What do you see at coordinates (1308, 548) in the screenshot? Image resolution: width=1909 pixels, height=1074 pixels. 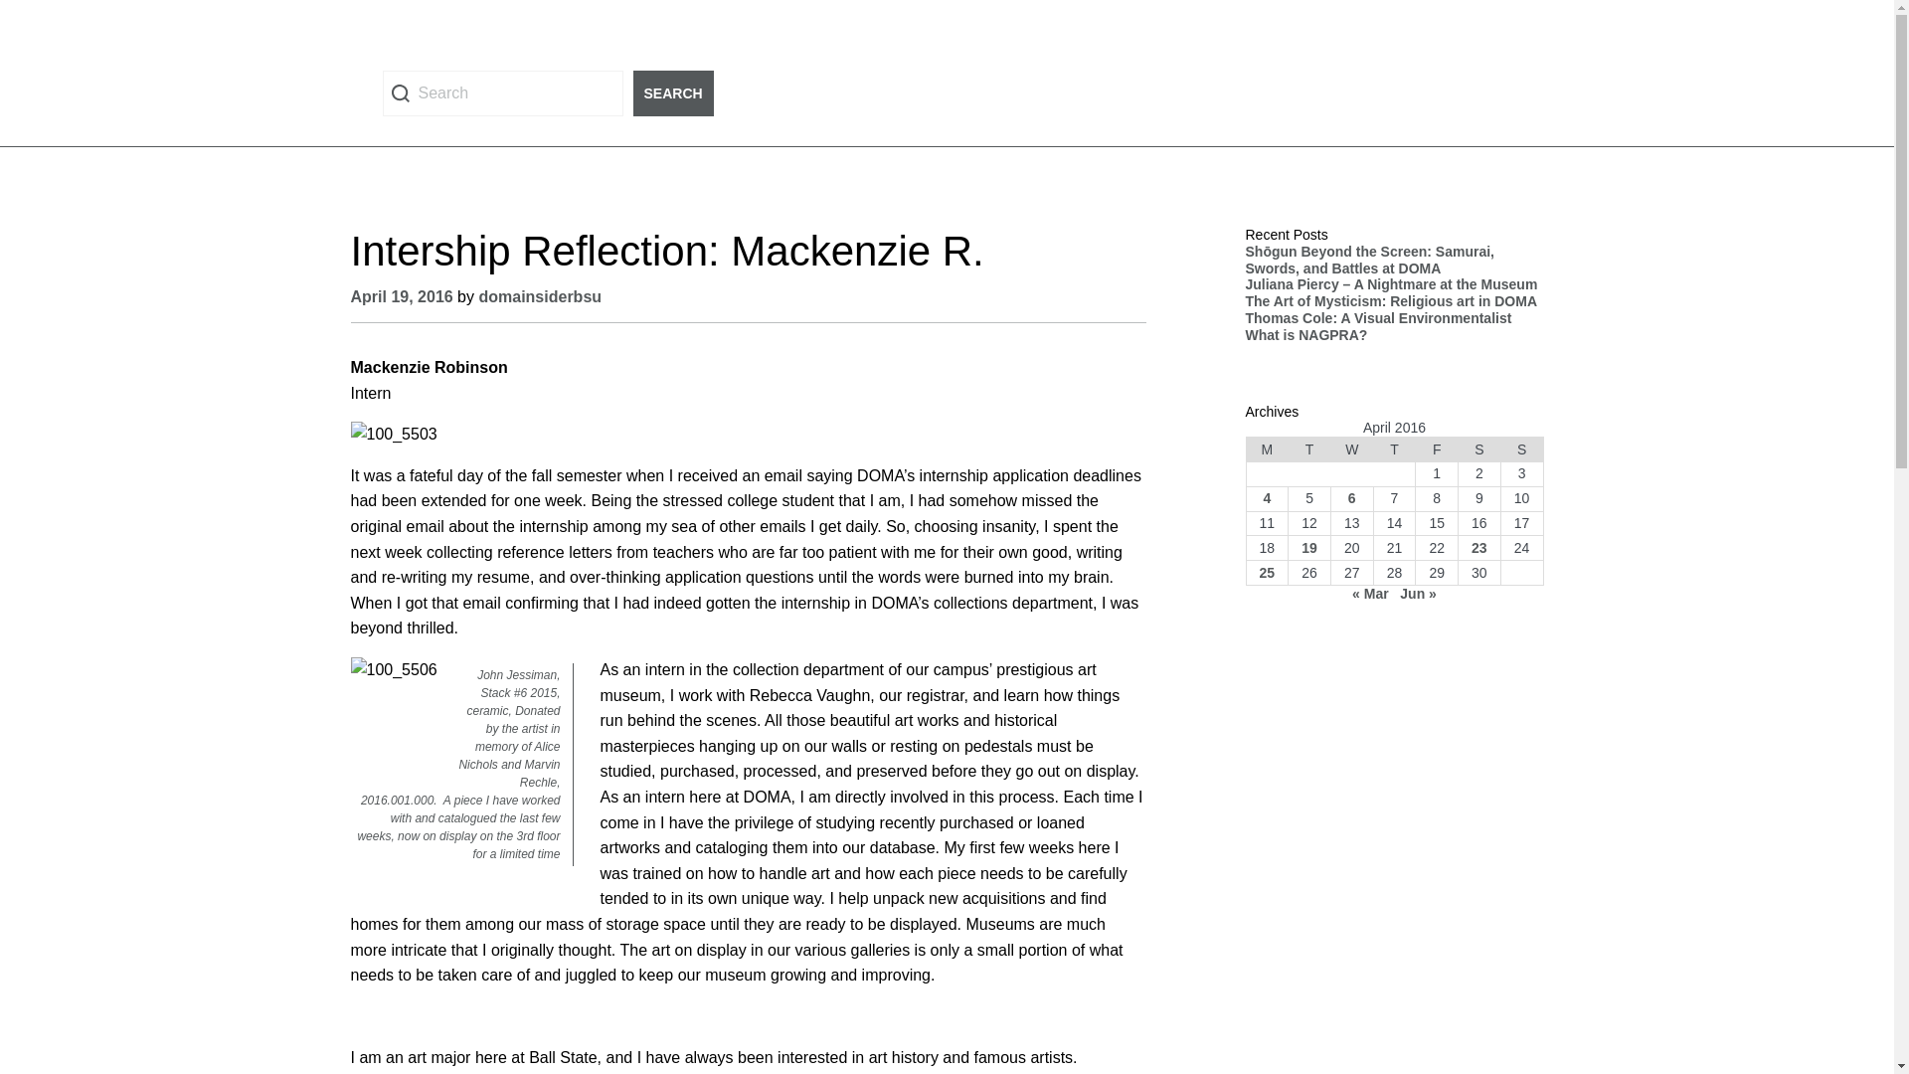 I see `19` at bounding box center [1308, 548].